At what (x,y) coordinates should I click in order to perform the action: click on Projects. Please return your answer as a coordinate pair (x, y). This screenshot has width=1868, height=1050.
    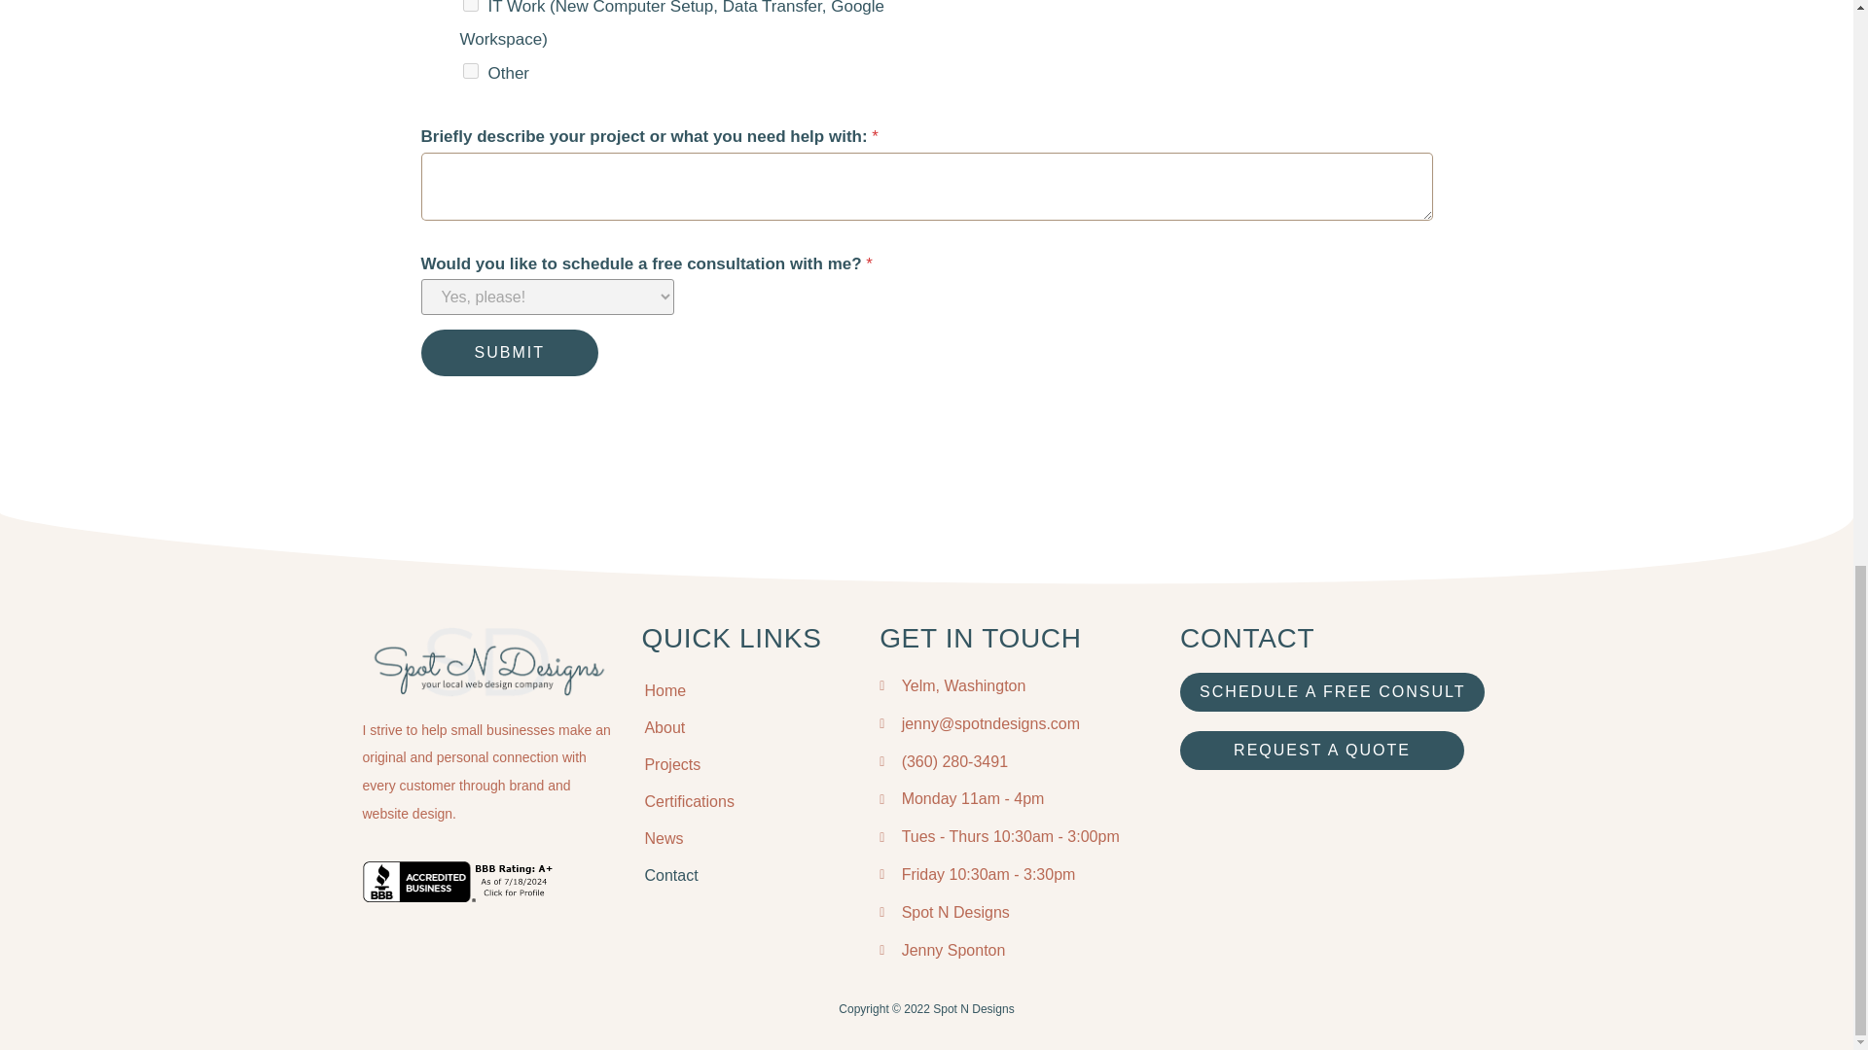
    Looking at the image, I should click on (745, 764).